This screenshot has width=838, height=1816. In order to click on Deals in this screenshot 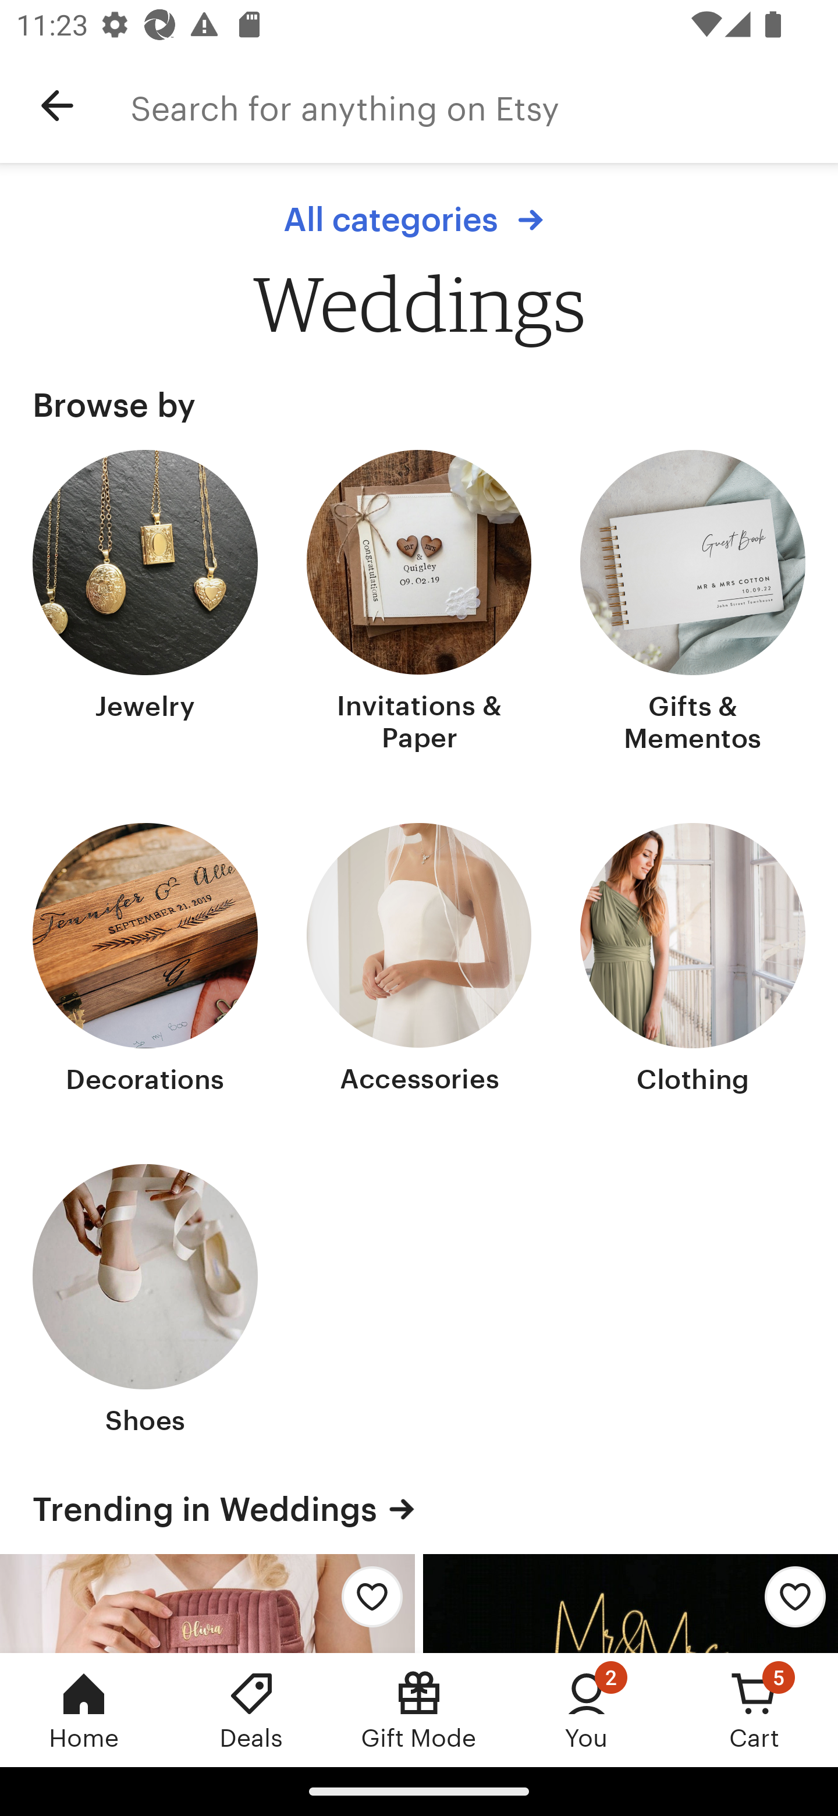, I will do `click(251, 1709)`.